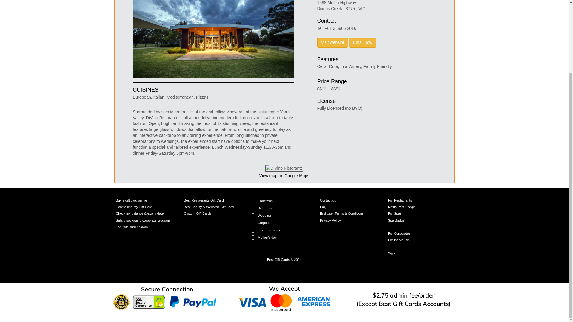  Describe the element at coordinates (265, 223) in the screenshot. I see `Corporate` at that location.